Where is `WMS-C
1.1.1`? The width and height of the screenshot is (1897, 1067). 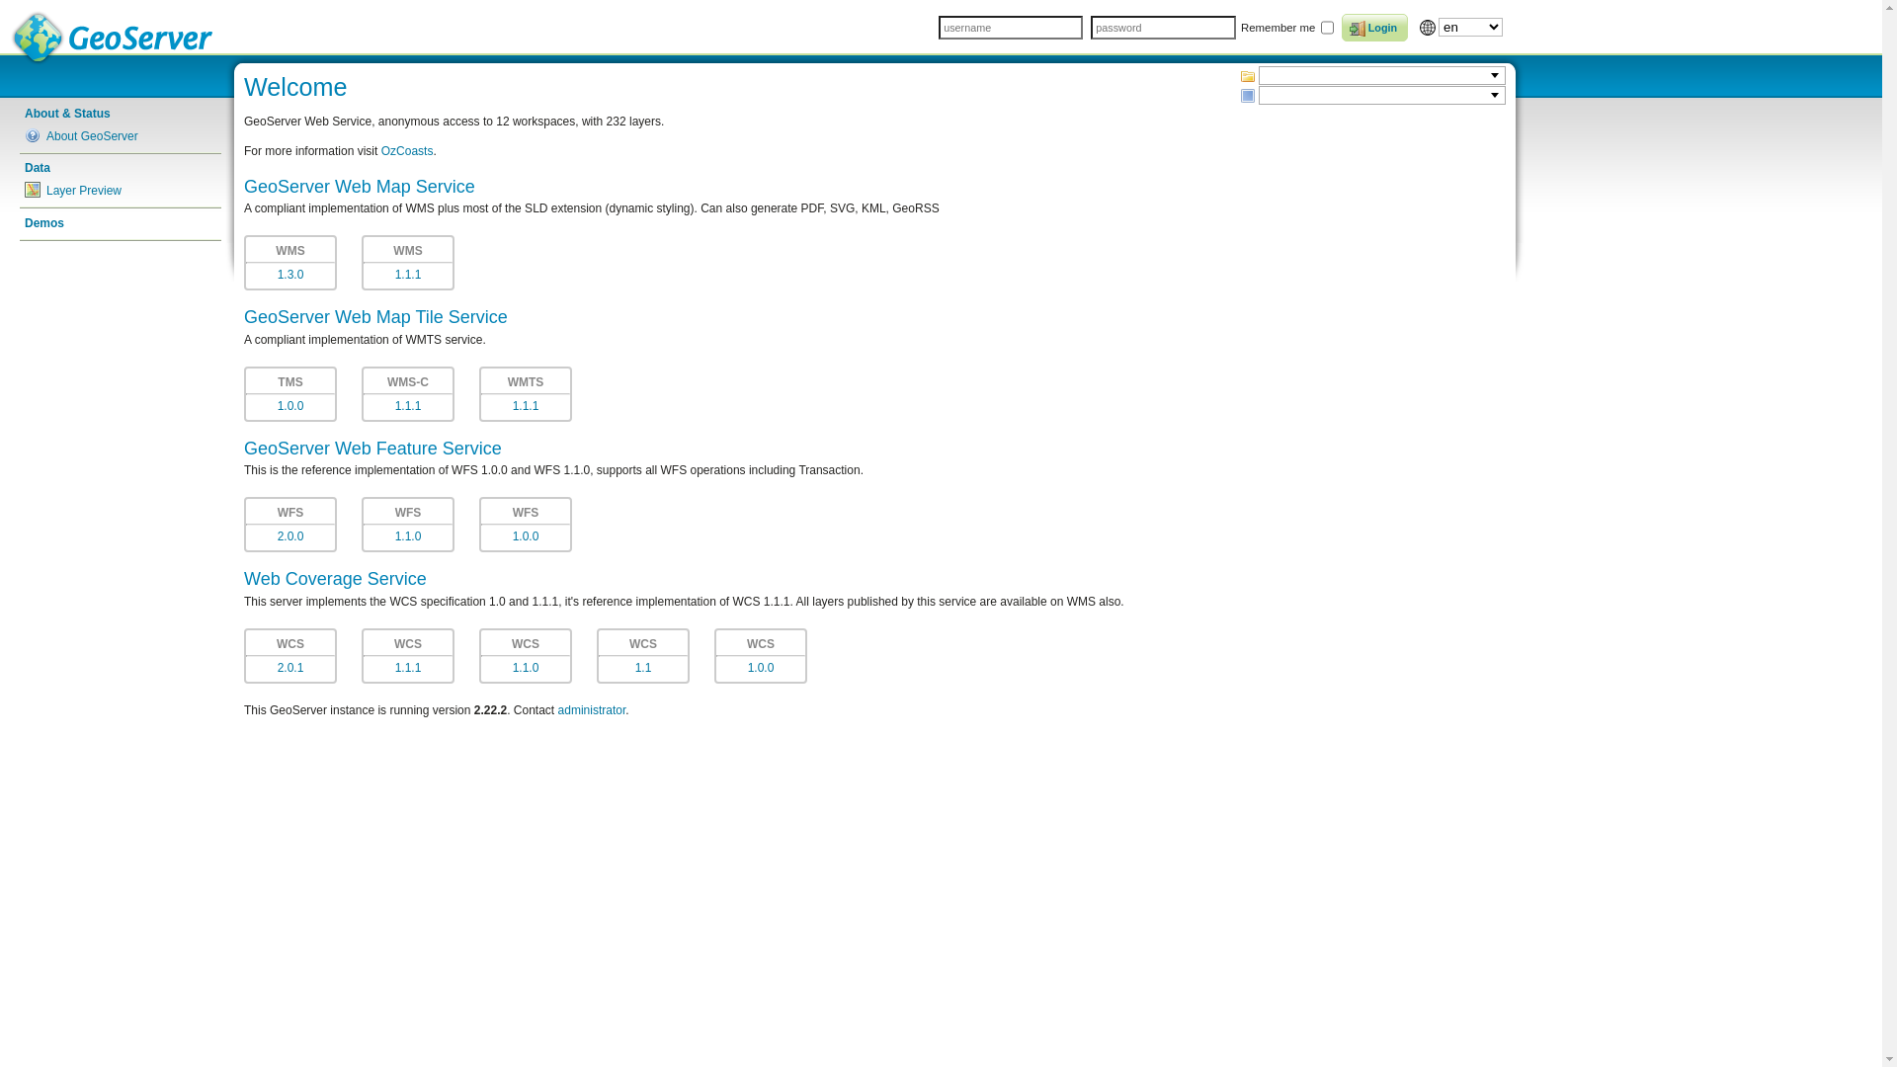
WMS-C
1.1.1 is located at coordinates (408, 394).